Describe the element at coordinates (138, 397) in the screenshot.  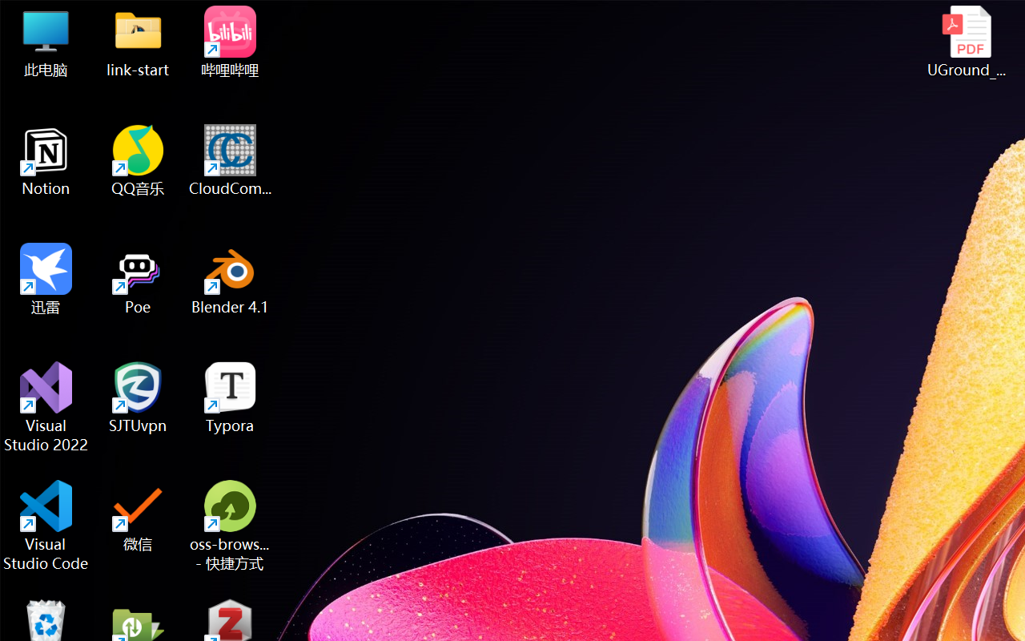
I see `SJTUvpn` at that location.